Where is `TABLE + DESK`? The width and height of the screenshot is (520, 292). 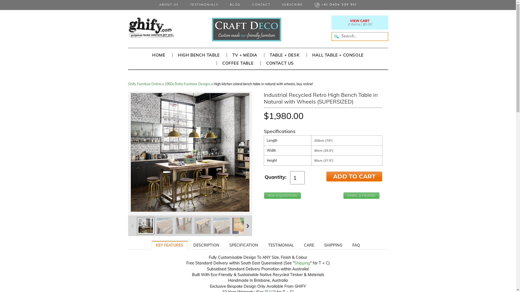
TABLE + DESK is located at coordinates (284, 55).